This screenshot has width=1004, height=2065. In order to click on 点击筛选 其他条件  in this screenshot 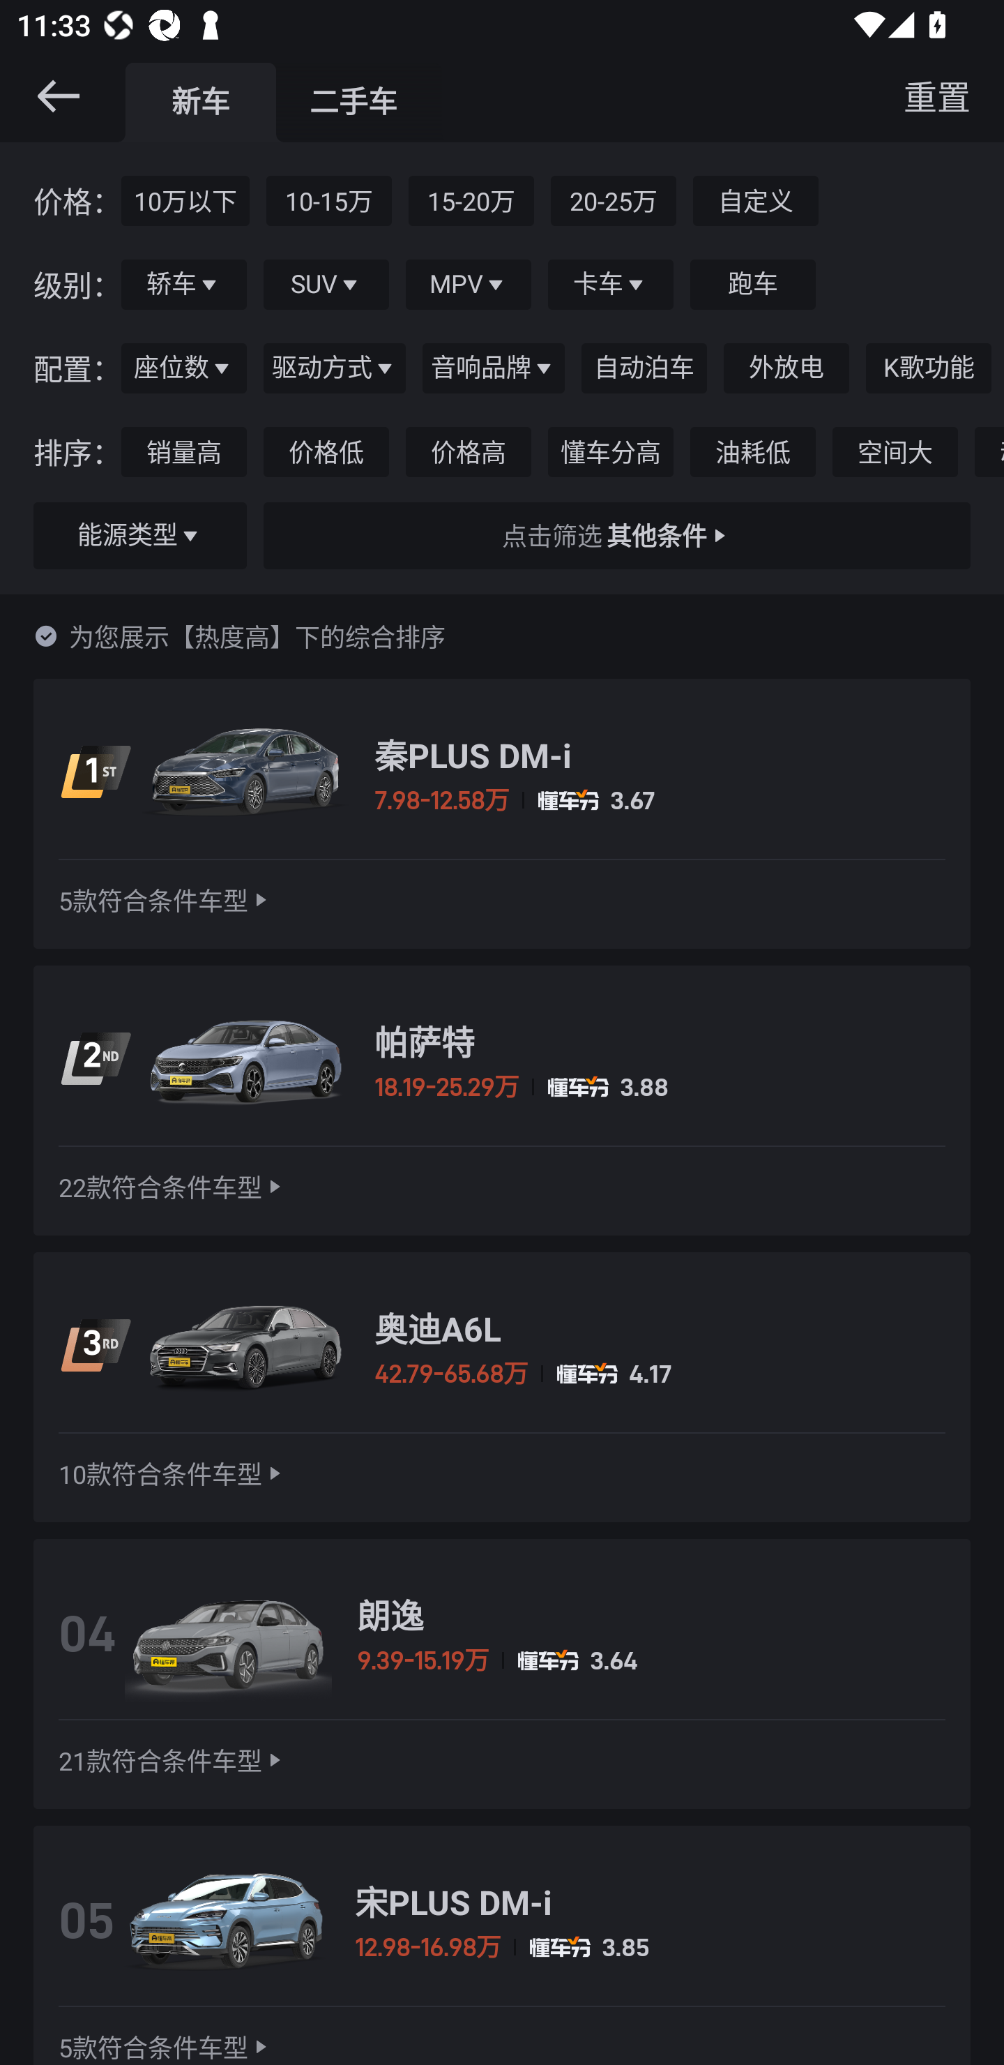, I will do `click(616, 536)`.